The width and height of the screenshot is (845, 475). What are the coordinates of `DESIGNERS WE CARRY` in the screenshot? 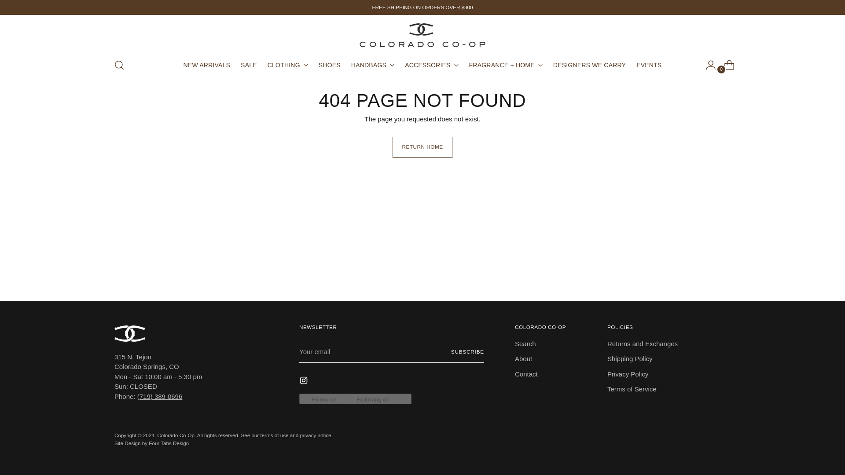 It's located at (590, 65).